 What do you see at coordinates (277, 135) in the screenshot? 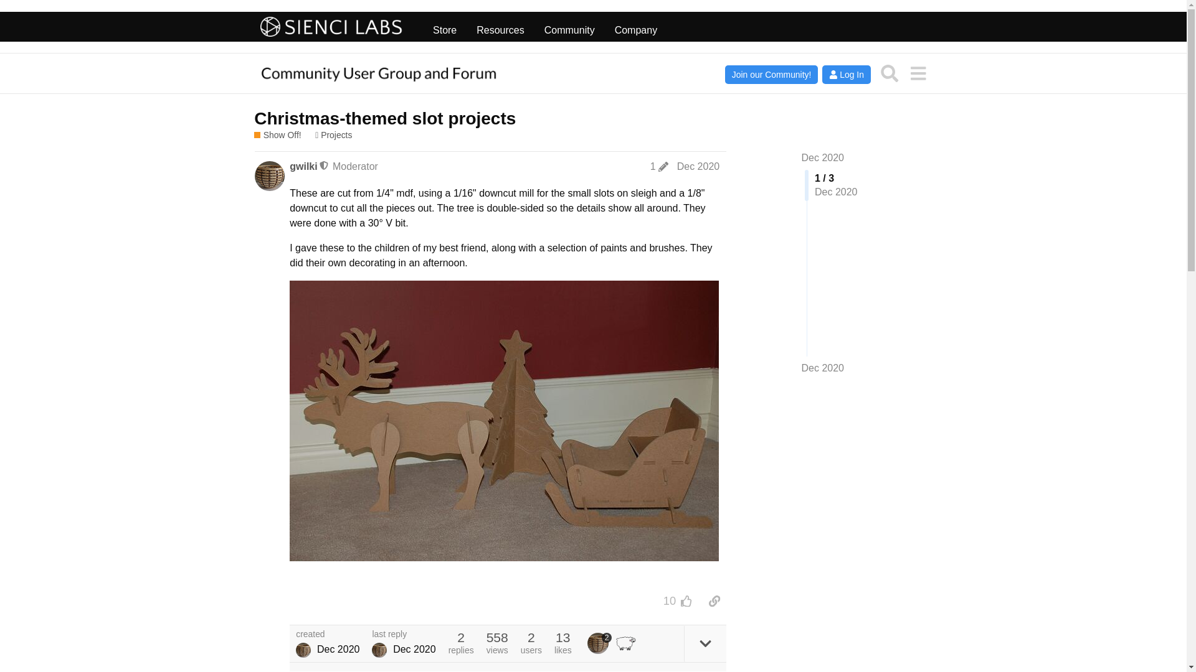
I see `Show Off!` at bounding box center [277, 135].